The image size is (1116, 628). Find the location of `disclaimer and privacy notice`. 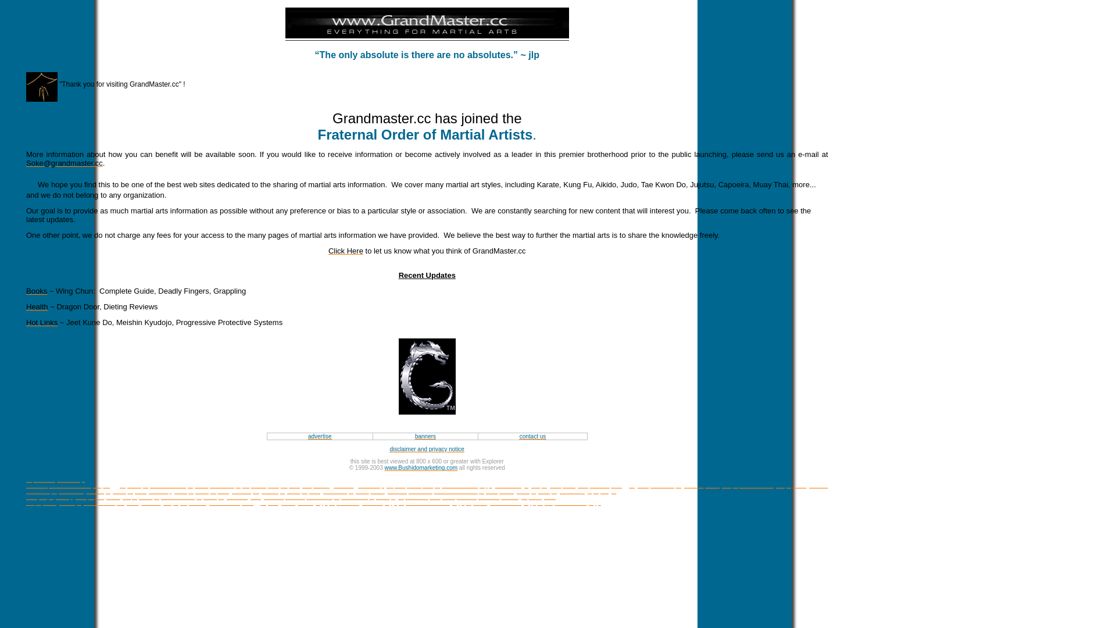

disclaimer and privacy notice is located at coordinates (427, 449).